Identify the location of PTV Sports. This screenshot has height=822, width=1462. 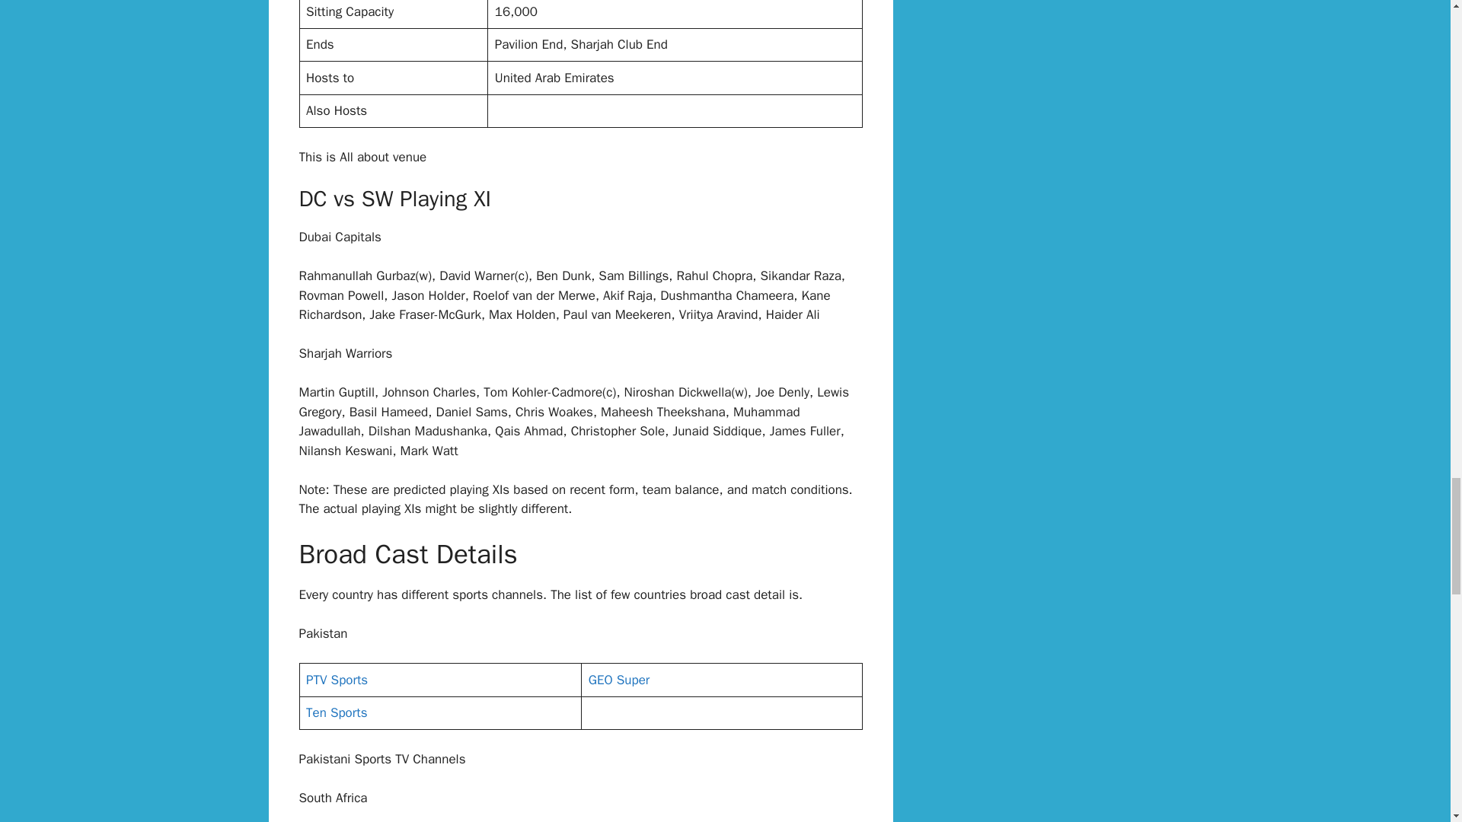
(337, 680).